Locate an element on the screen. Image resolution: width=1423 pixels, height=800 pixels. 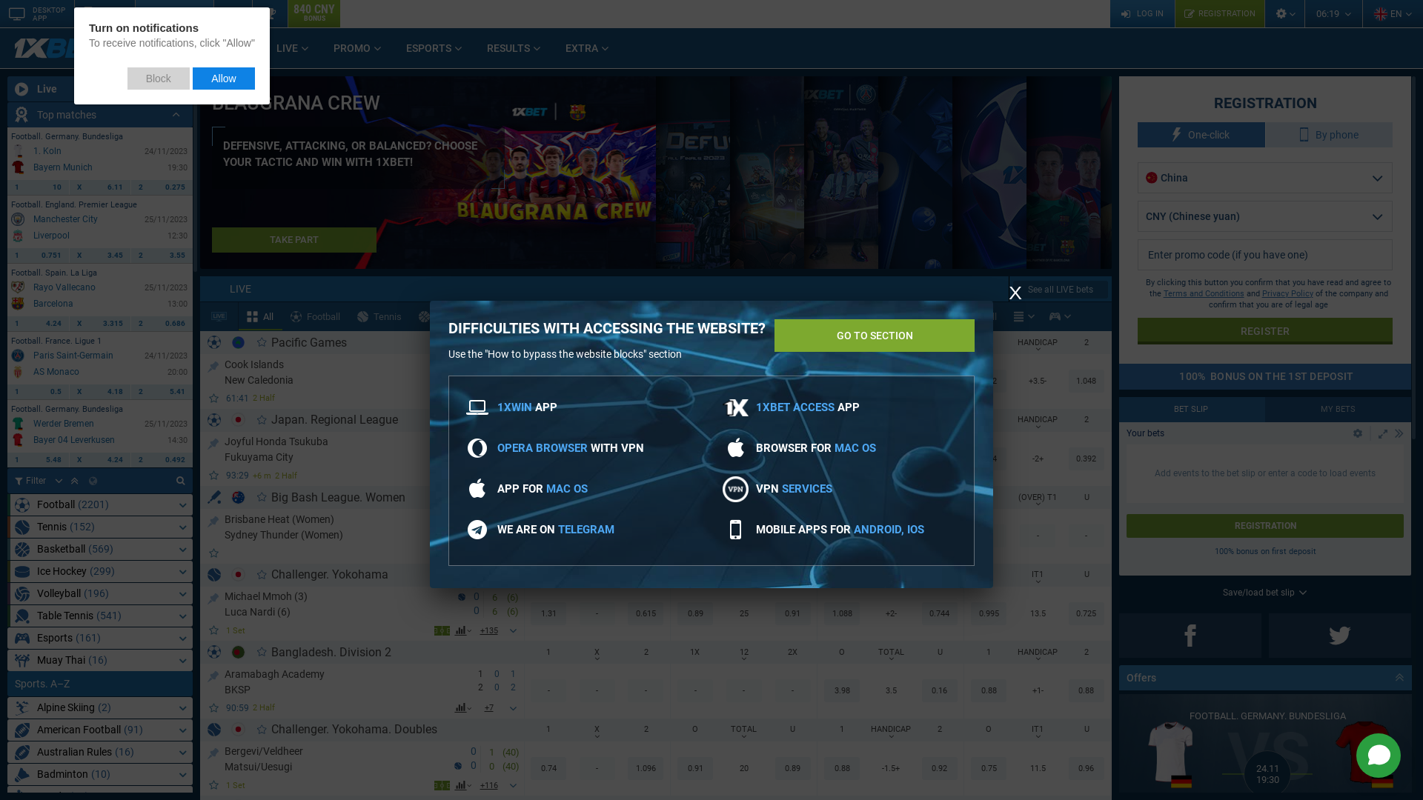
Esports is located at coordinates (1055, 317).